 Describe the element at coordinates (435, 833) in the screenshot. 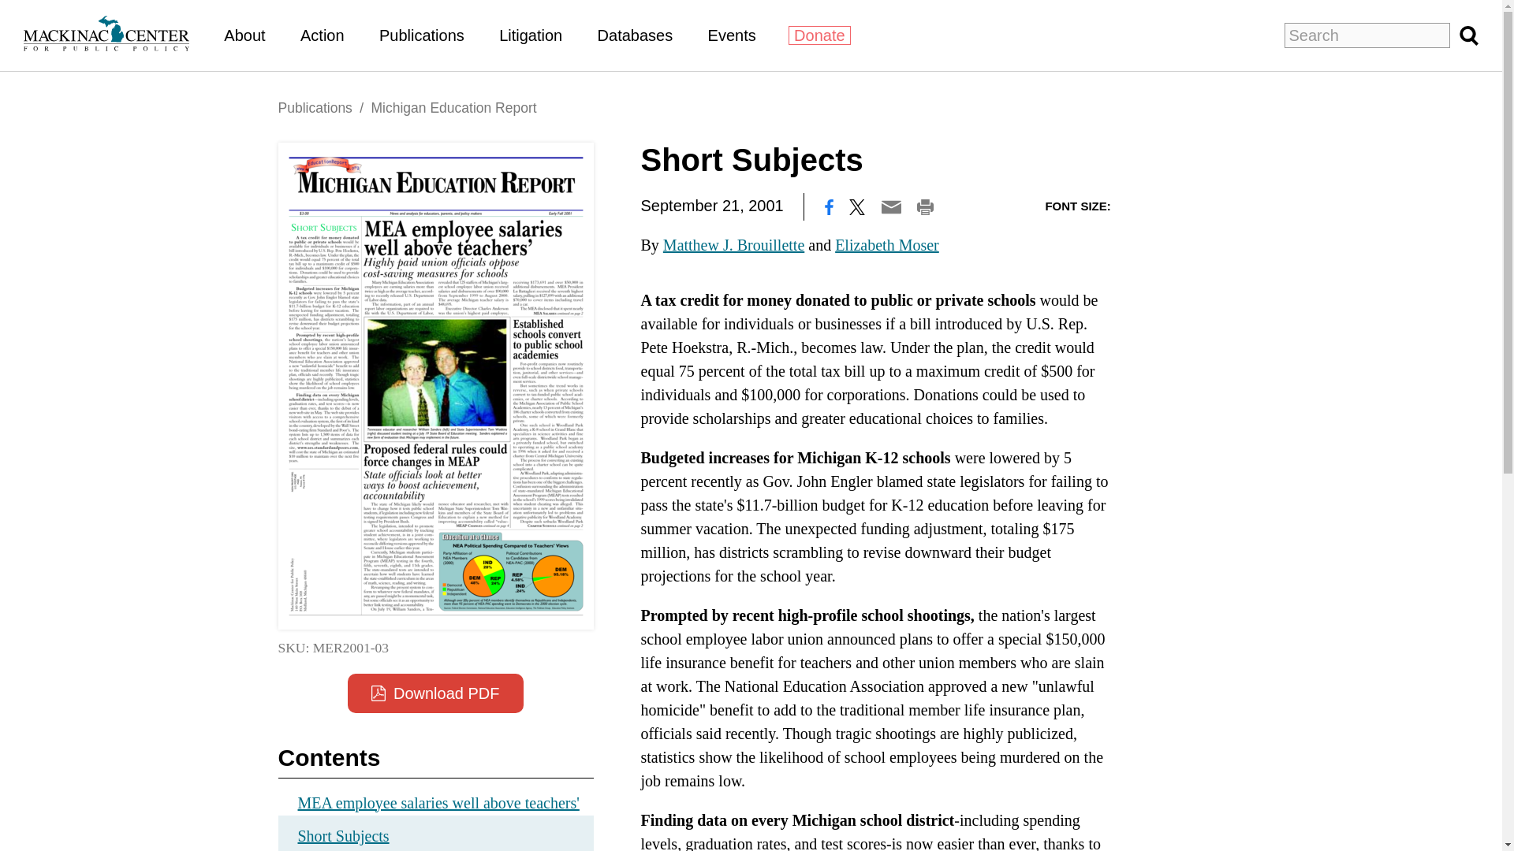

I see `Short Subjects` at that location.